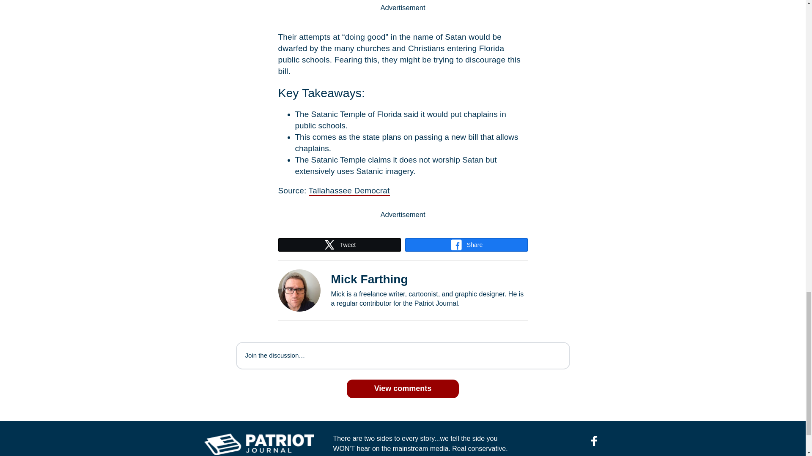 This screenshot has height=456, width=812. I want to click on View comments, so click(403, 388).